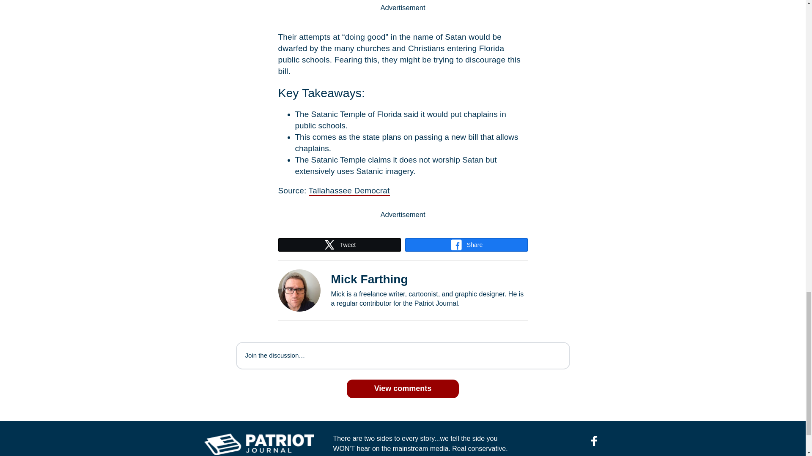 This screenshot has height=456, width=812. I want to click on View comments, so click(403, 388).